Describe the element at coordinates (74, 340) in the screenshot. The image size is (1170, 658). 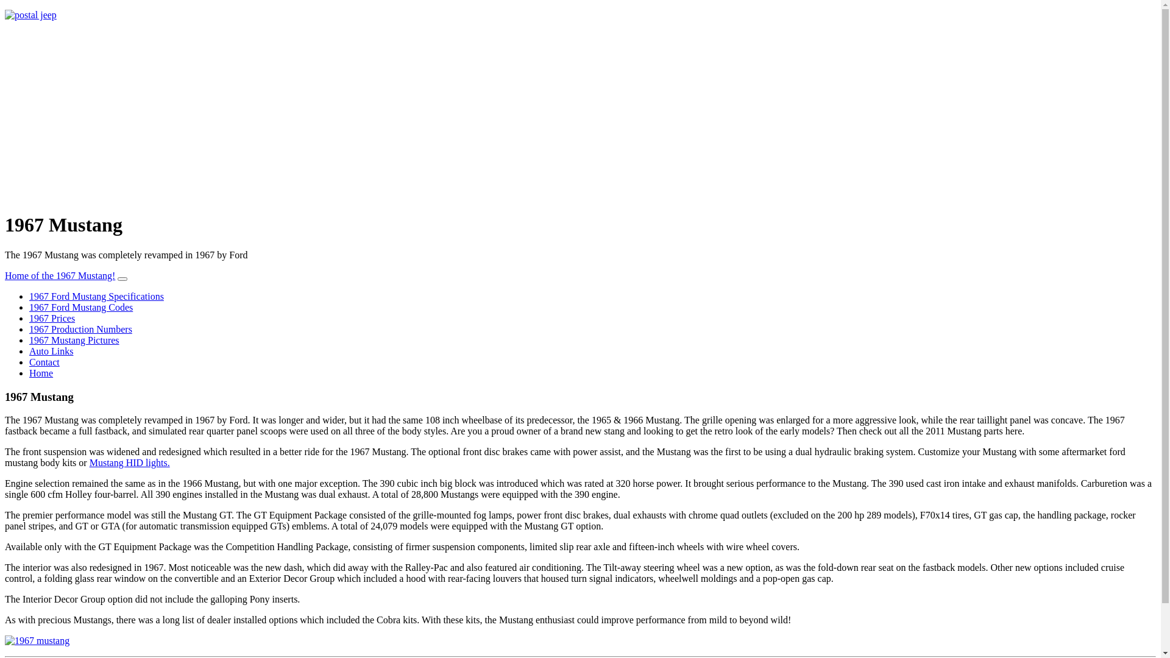
I see `1967 Mustang Pictures` at that location.